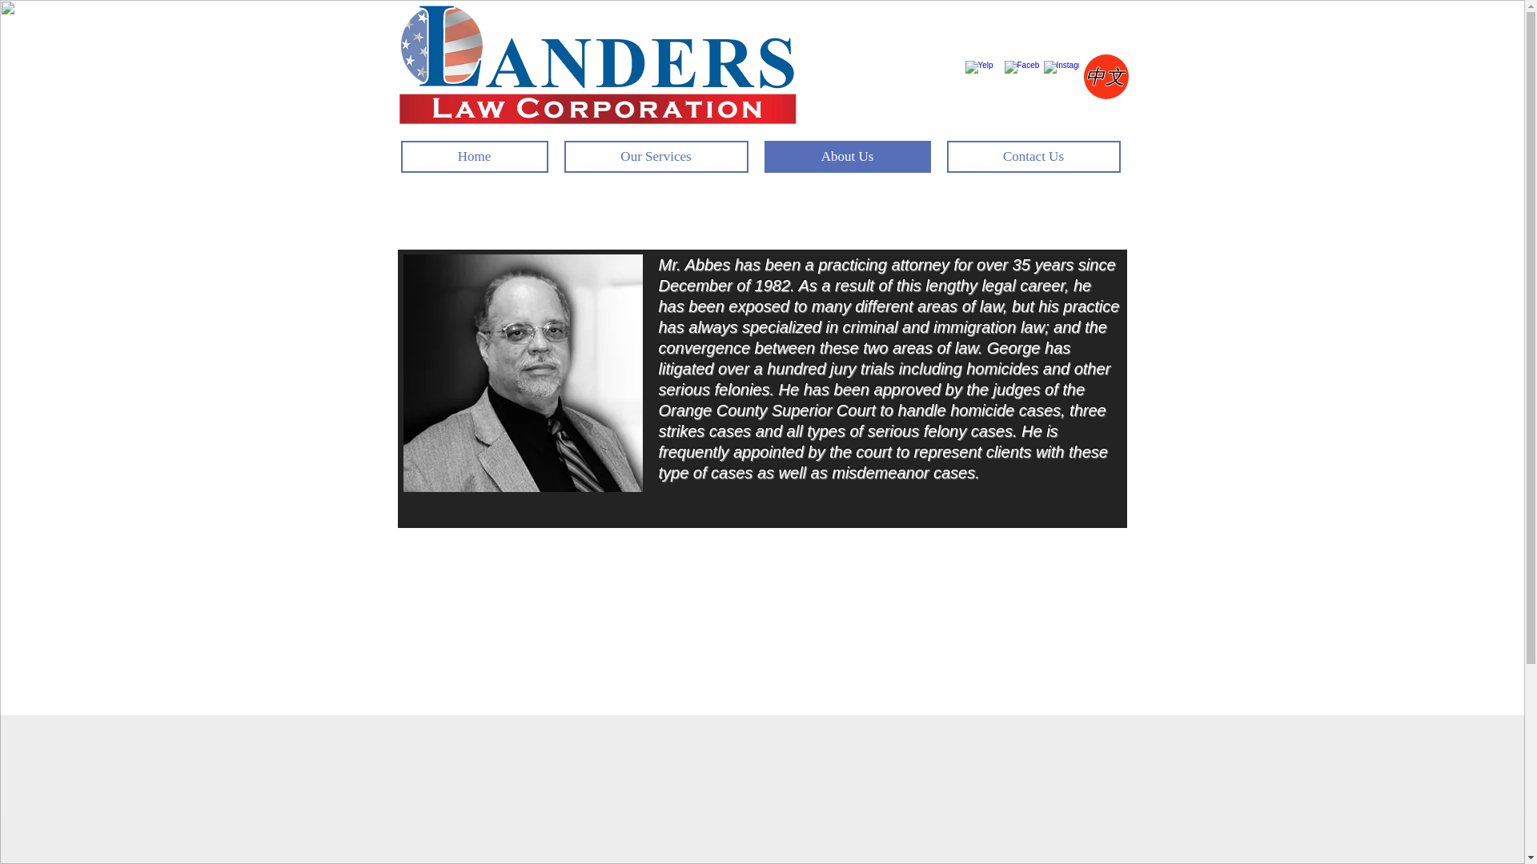 The image size is (1537, 864). Describe the element at coordinates (847, 157) in the screenshot. I see `About Us` at that location.